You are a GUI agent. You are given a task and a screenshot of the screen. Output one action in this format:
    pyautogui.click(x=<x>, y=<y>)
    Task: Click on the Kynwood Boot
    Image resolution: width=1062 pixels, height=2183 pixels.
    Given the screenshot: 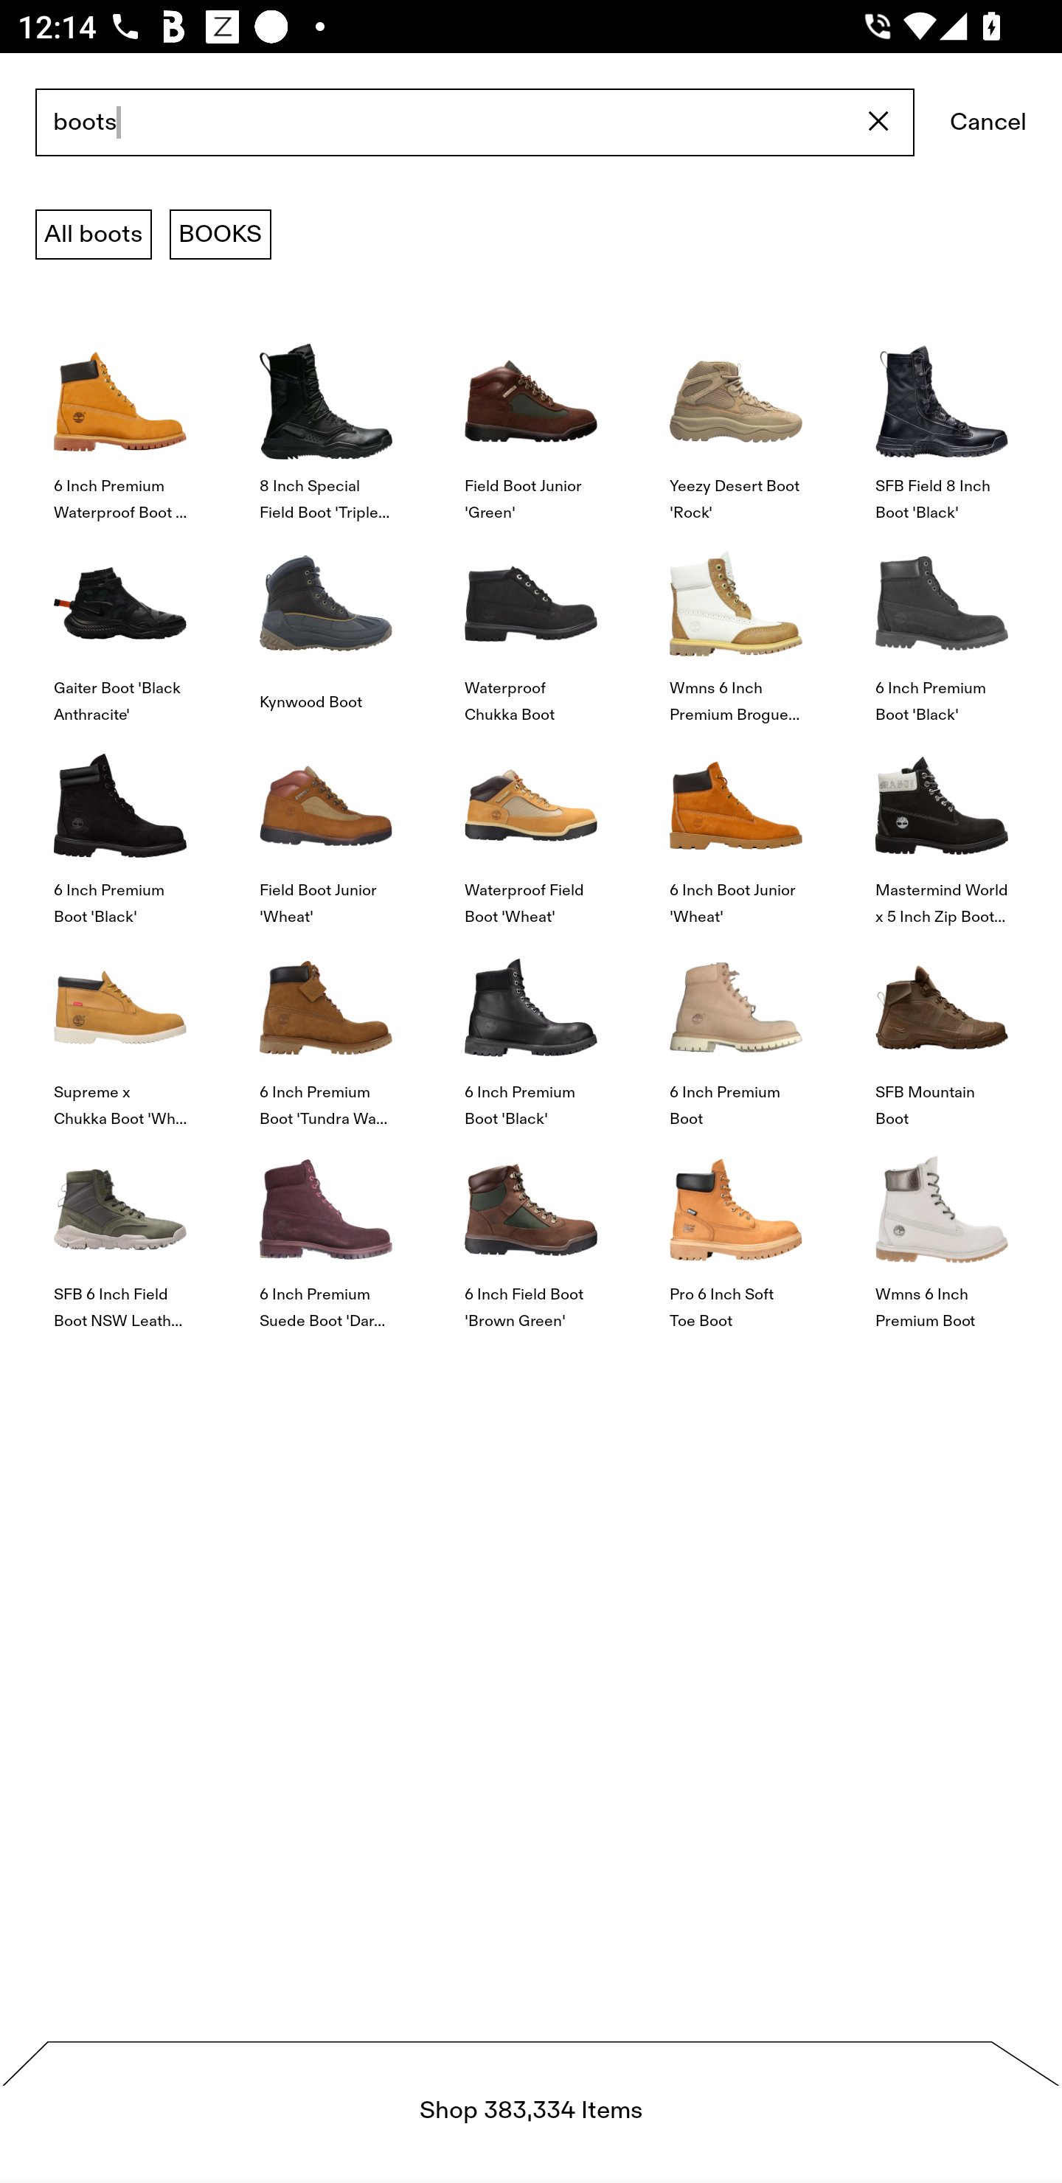 What is the action you would take?
    pyautogui.click(x=325, y=624)
    